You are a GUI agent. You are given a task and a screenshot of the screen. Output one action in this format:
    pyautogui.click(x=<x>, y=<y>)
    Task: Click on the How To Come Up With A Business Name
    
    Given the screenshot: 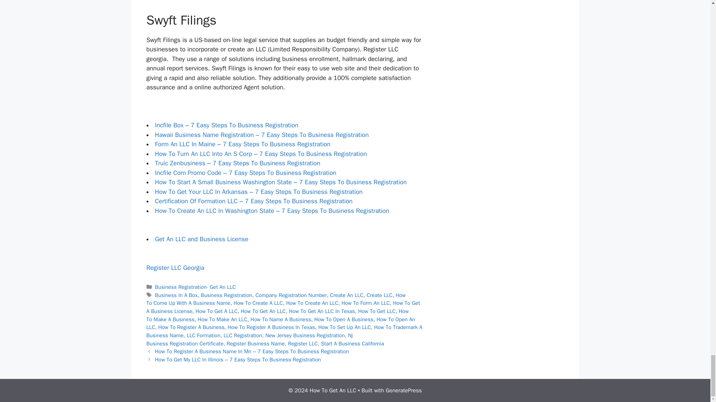 What is the action you would take?
    pyautogui.click(x=275, y=299)
    